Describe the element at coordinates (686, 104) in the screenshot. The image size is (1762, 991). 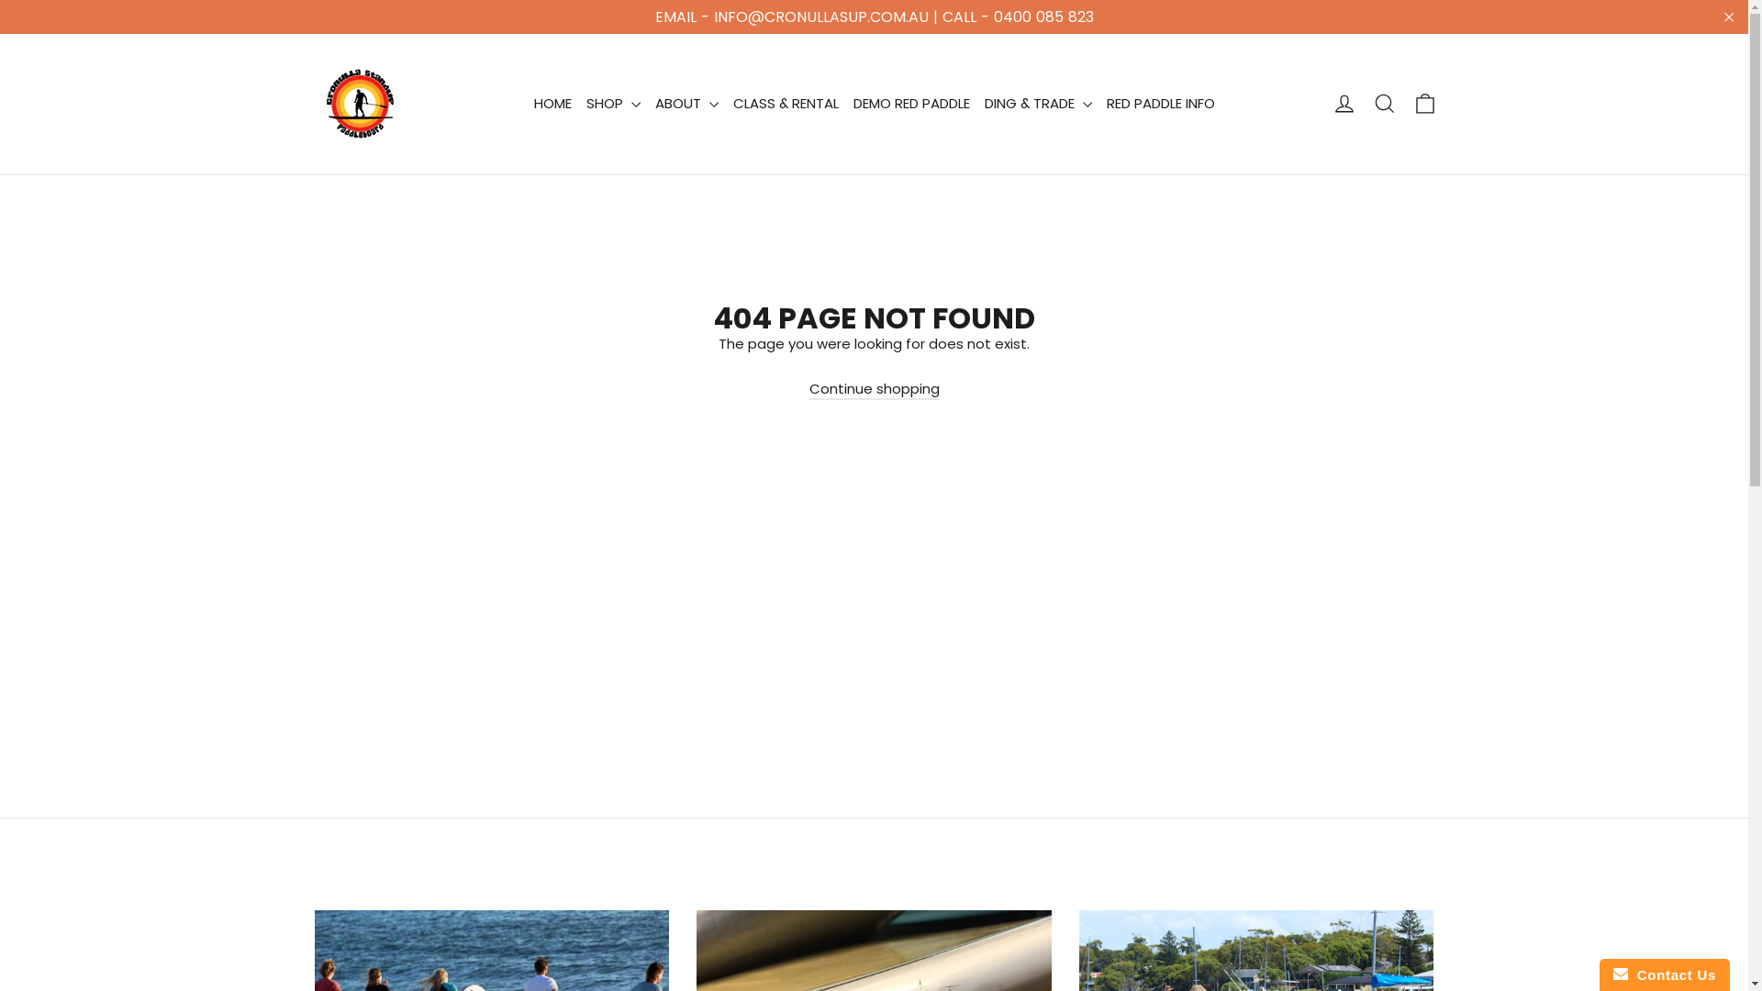
I see `ABOUT` at that location.